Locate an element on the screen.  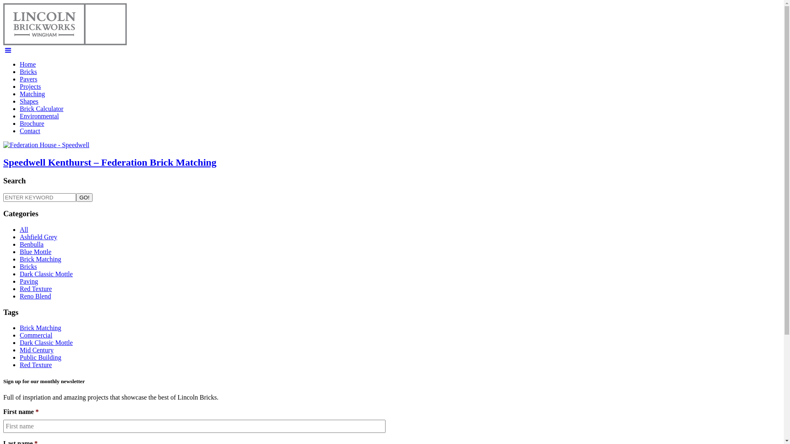
Environmental is located at coordinates (39, 116).